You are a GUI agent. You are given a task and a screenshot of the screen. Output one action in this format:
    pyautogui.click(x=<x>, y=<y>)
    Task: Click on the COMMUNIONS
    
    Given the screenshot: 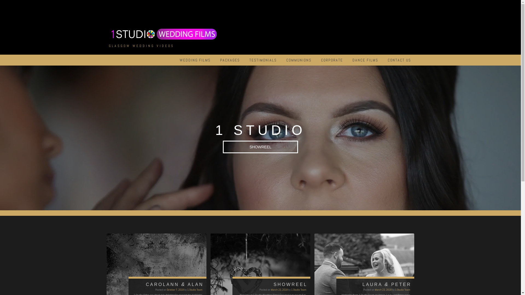 What is the action you would take?
    pyautogui.click(x=299, y=60)
    